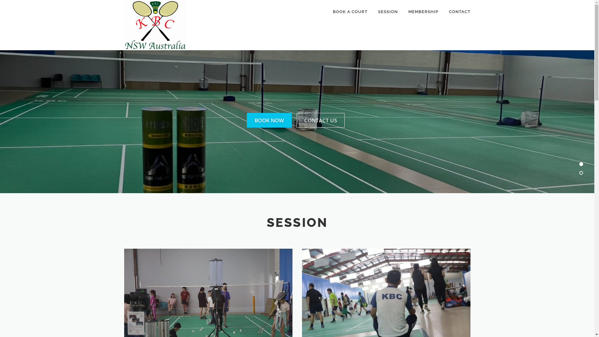  Describe the element at coordinates (457, 12) in the screenshot. I see `CONTACT` at that location.